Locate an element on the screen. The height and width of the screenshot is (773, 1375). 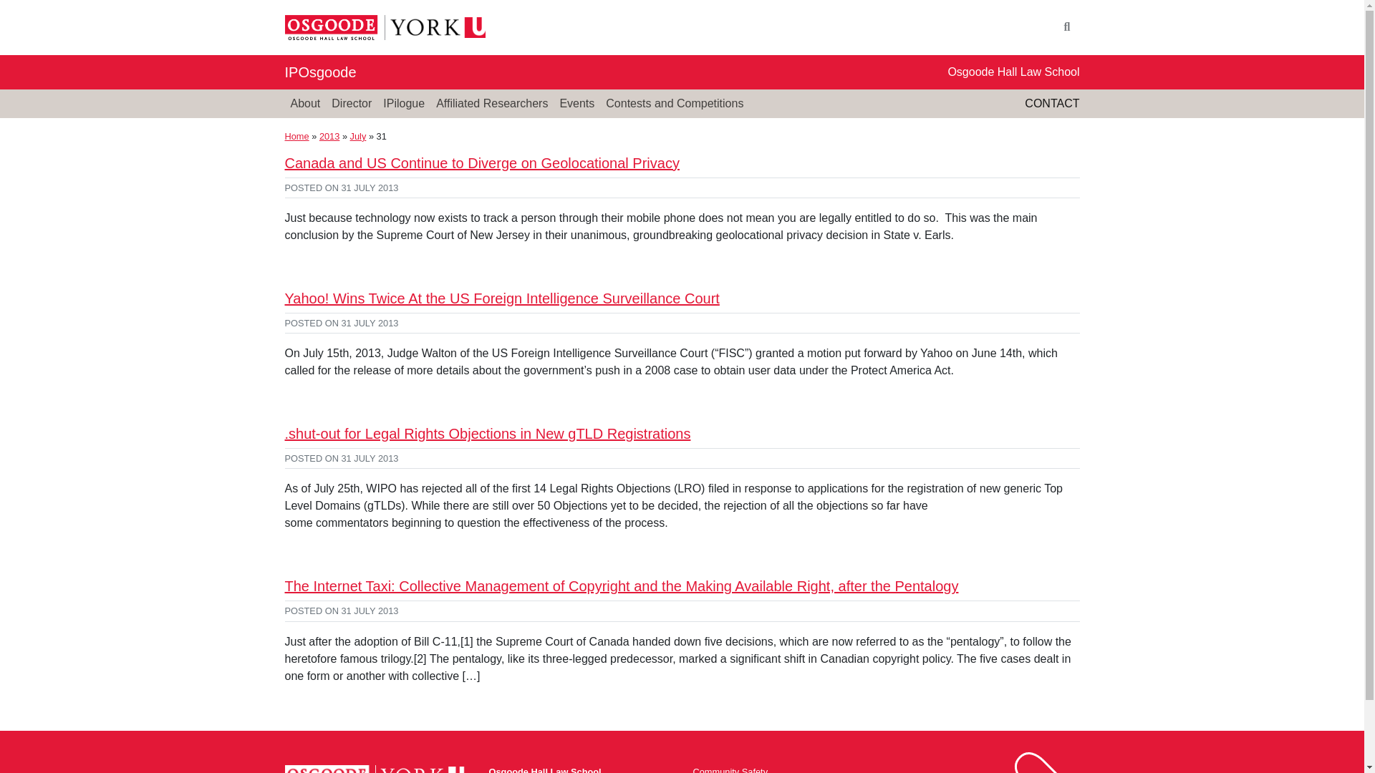
2013 is located at coordinates (329, 136).